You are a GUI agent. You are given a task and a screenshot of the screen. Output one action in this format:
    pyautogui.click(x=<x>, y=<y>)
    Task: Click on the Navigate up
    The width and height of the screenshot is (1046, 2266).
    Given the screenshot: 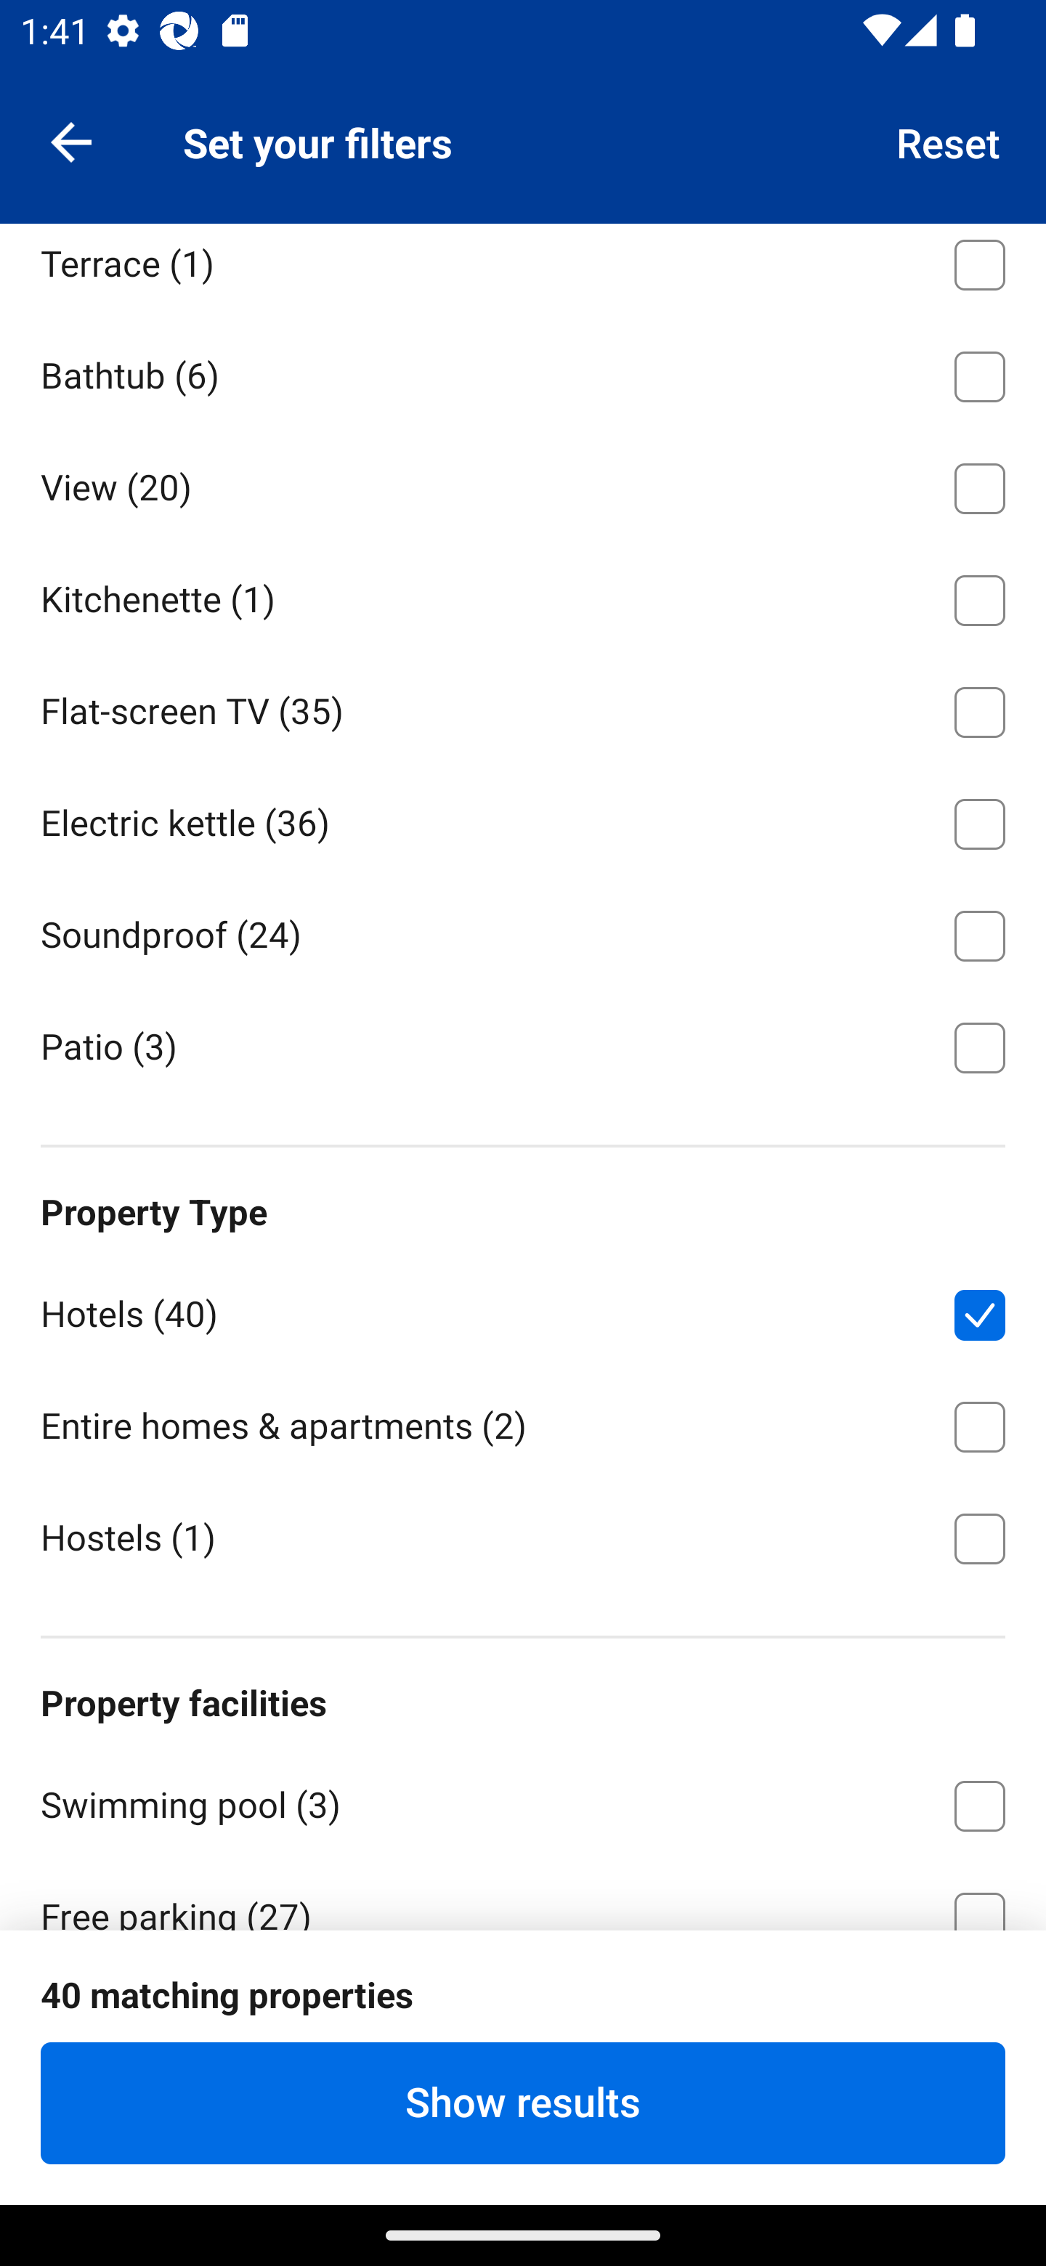 What is the action you would take?
    pyautogui.click(x=71, y=141)
    